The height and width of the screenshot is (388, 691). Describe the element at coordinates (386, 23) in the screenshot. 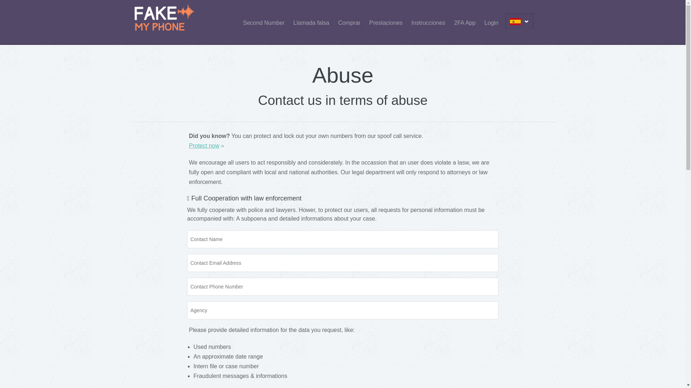

I see `Prestaciones` at that location.